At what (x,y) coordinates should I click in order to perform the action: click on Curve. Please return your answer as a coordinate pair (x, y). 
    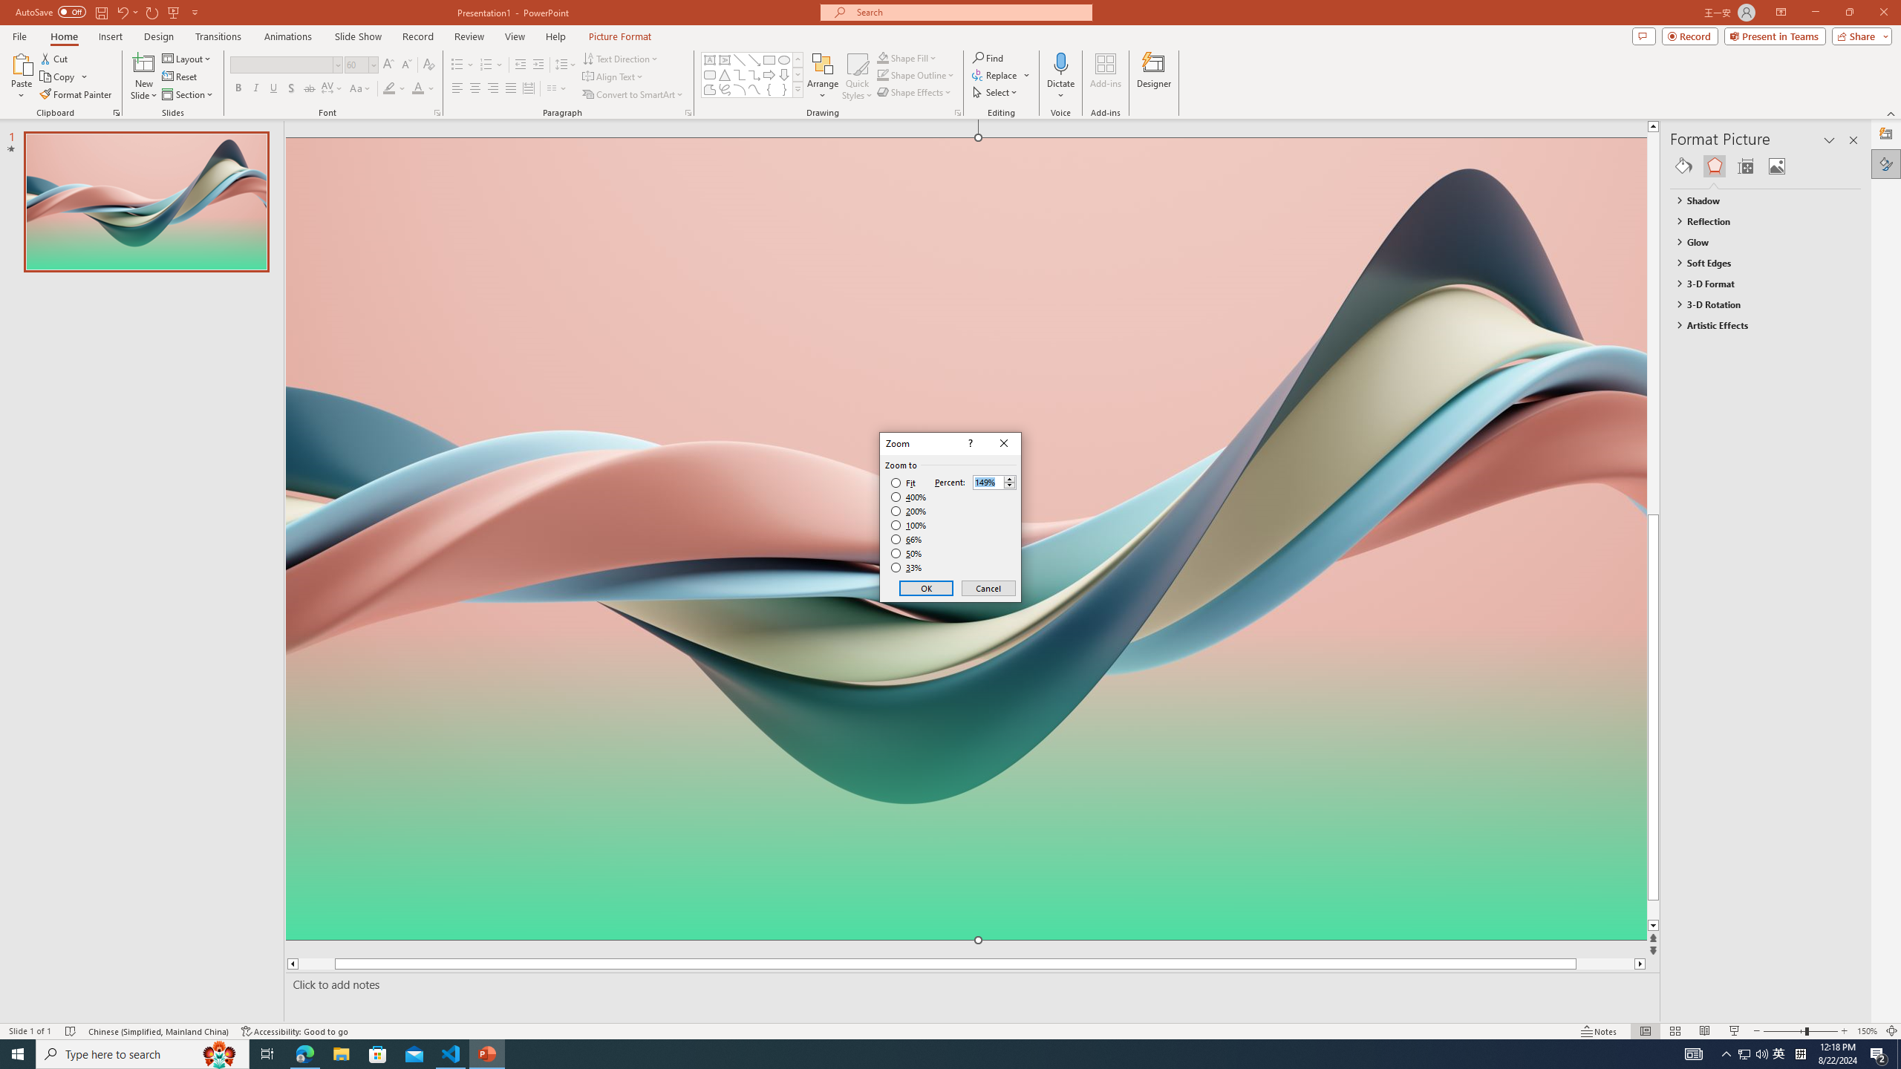
    Looking at the image, I should click on (754, 89).